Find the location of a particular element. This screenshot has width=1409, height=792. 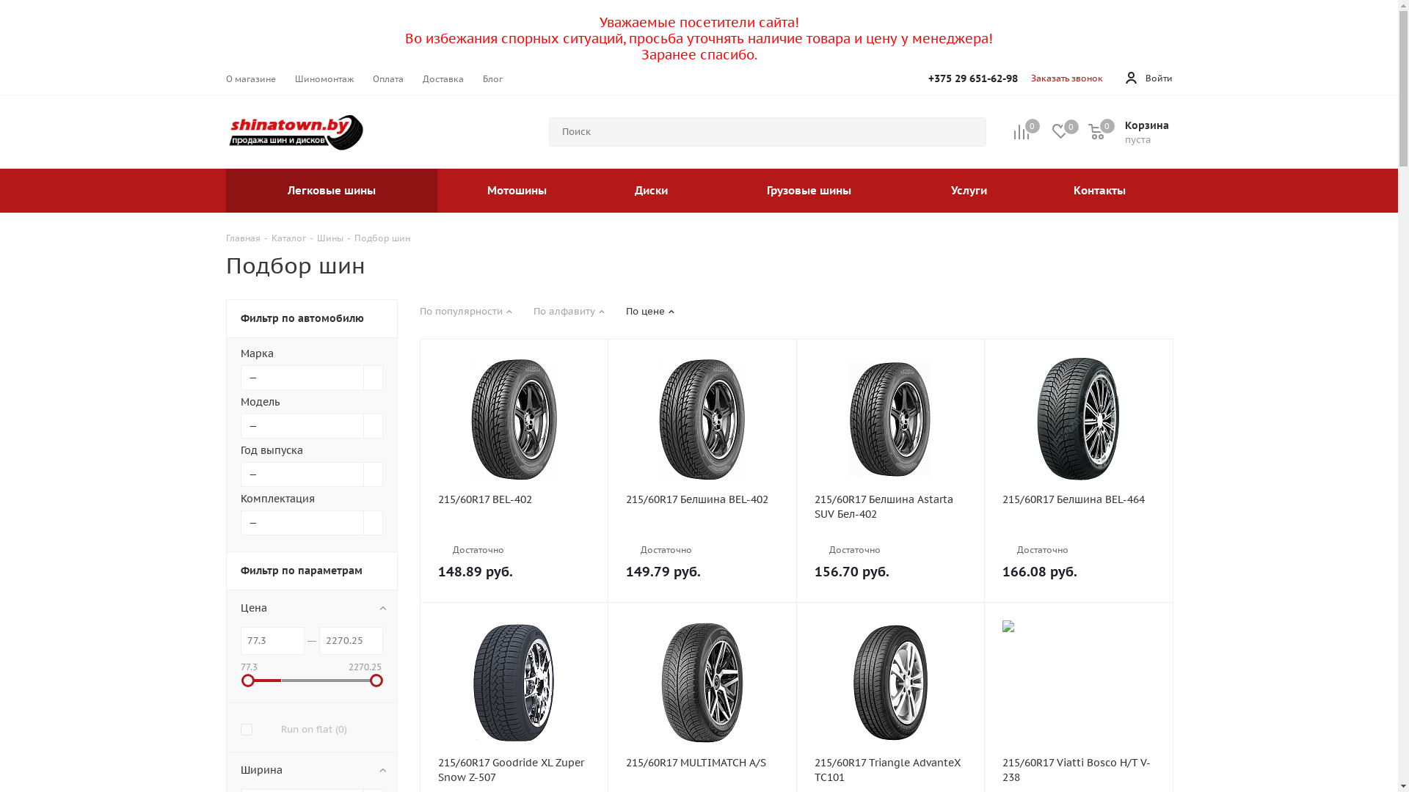

4 is located at coordinates (477, 532).